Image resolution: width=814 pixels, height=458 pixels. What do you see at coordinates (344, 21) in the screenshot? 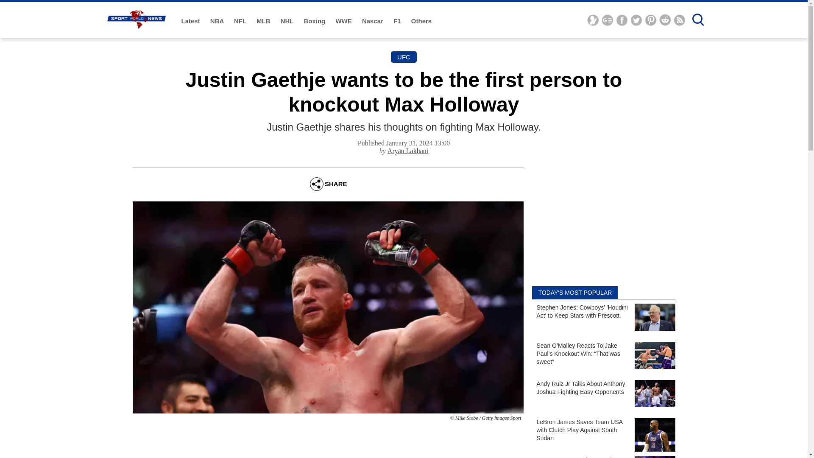
I see `WWE` at bounding box center [344, 21].